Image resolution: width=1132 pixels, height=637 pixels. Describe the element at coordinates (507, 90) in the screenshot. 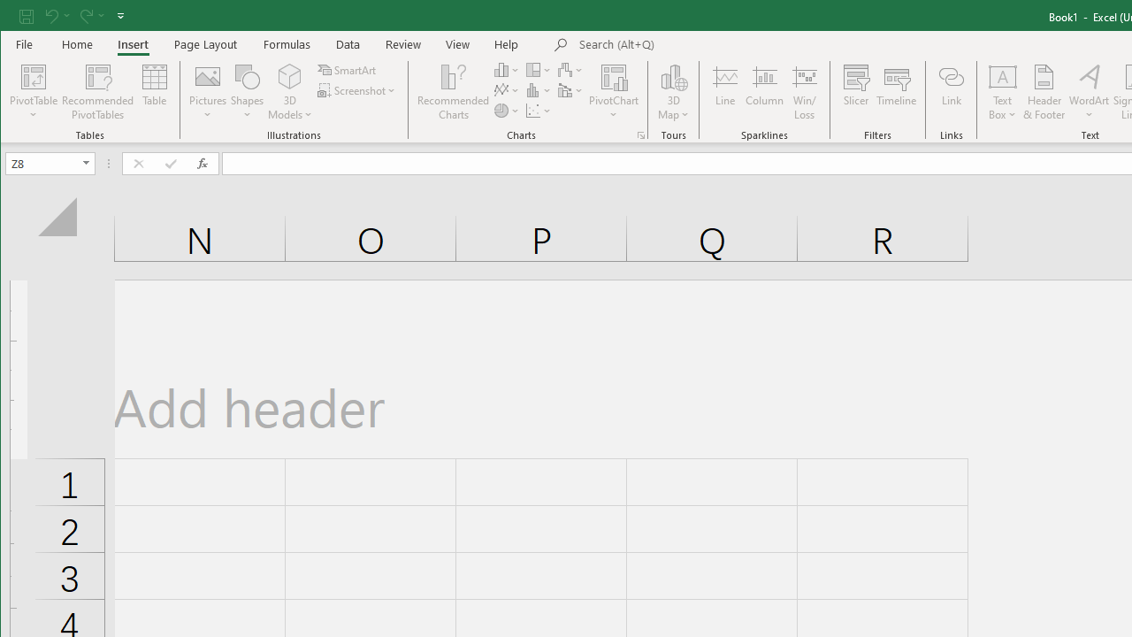

I see `Insert Line or Area Chart` at that location.